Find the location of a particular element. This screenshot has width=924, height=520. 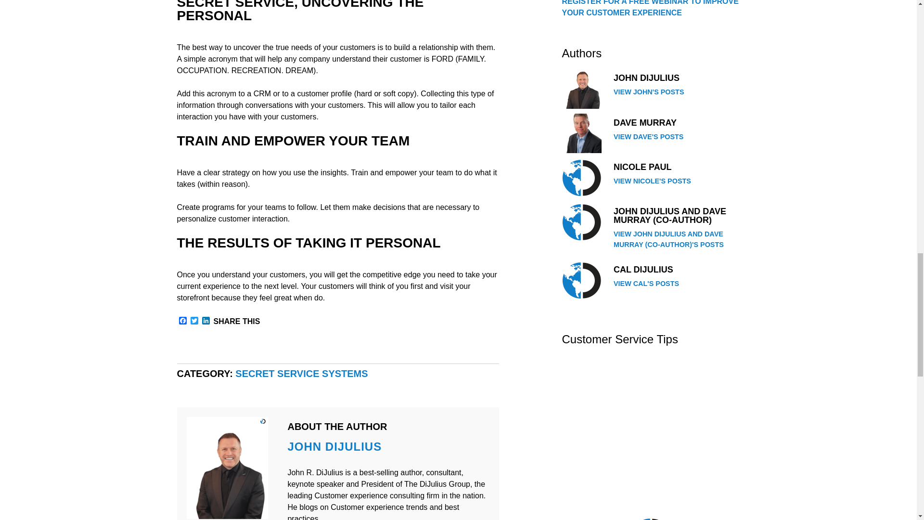

Gravatar for John DiJulius is located at coordinates (581, 280).